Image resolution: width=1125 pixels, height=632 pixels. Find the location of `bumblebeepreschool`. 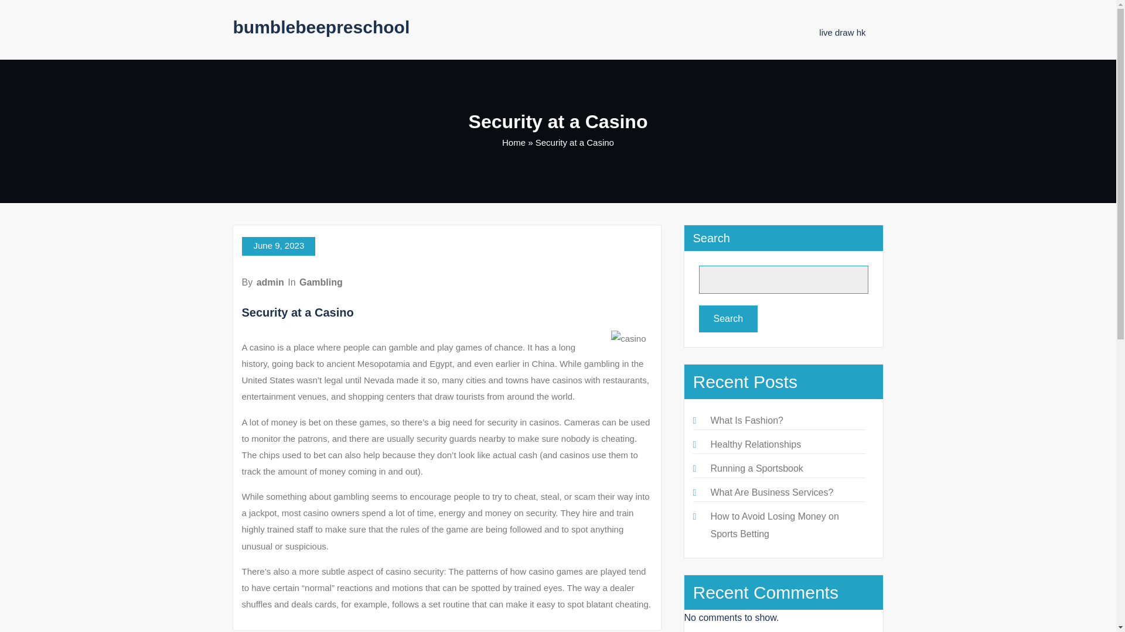

bumblebeepreschool is located at coordinates (321, 27).